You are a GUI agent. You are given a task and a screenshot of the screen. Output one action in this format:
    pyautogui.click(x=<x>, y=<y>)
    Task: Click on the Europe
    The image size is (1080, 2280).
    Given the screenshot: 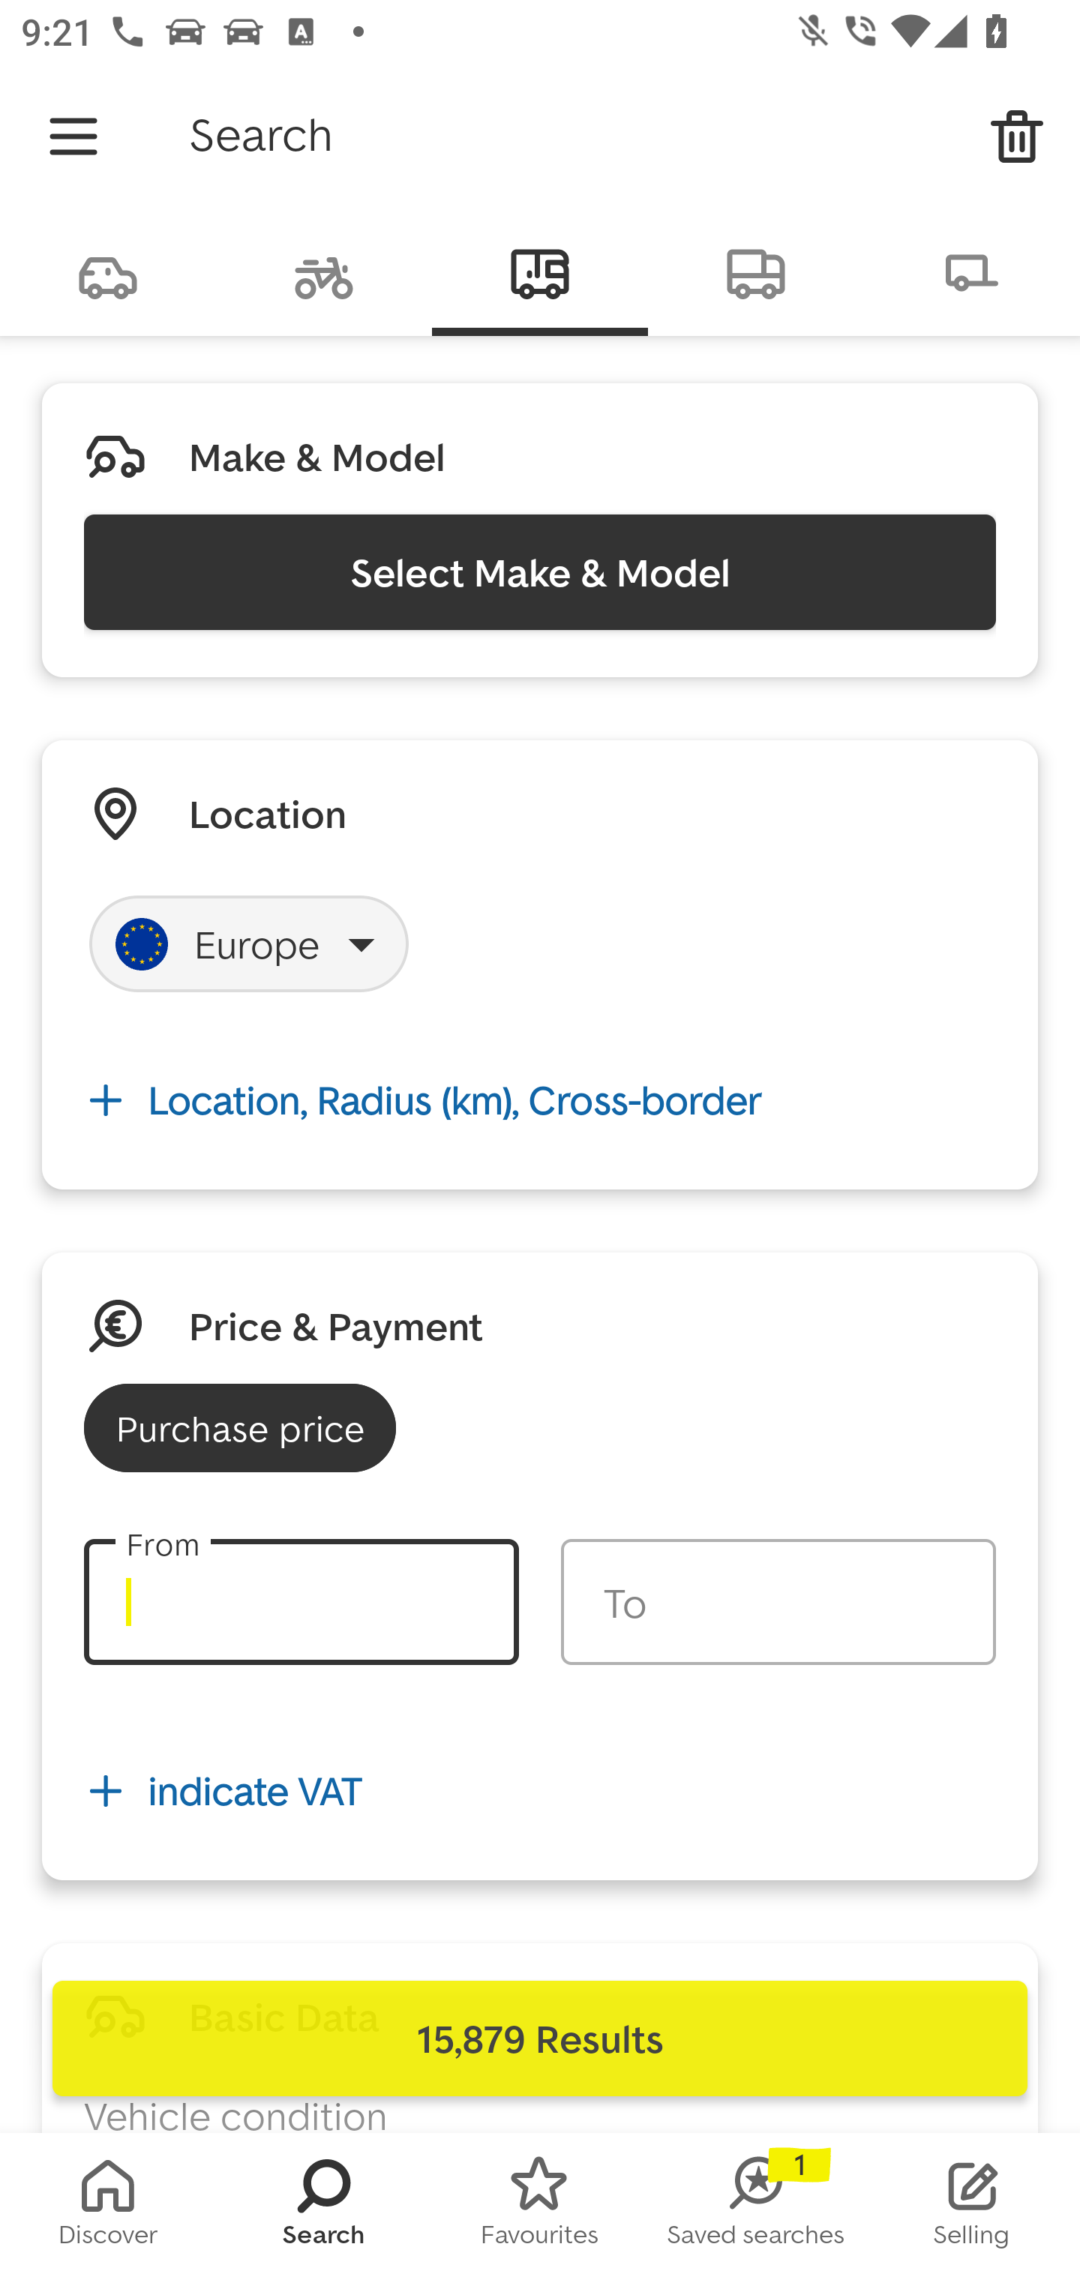 What is the action you would take?
    pyautogui.click(x=249, y=943)
    